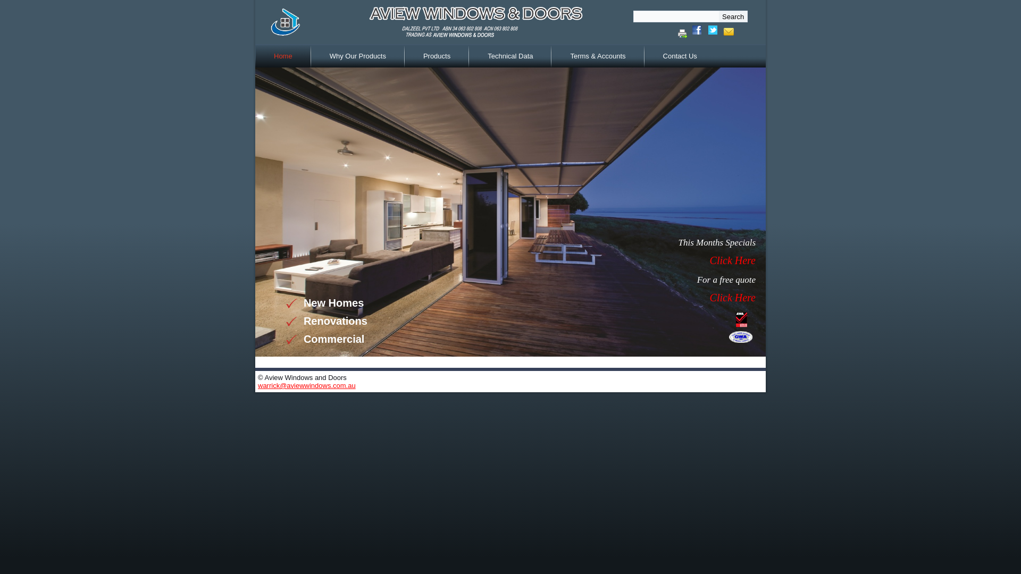 This screenshot has width=1021, height=574. Describe the element at coordinates (283, 56) in the screenshot. I see `Home` at that location.